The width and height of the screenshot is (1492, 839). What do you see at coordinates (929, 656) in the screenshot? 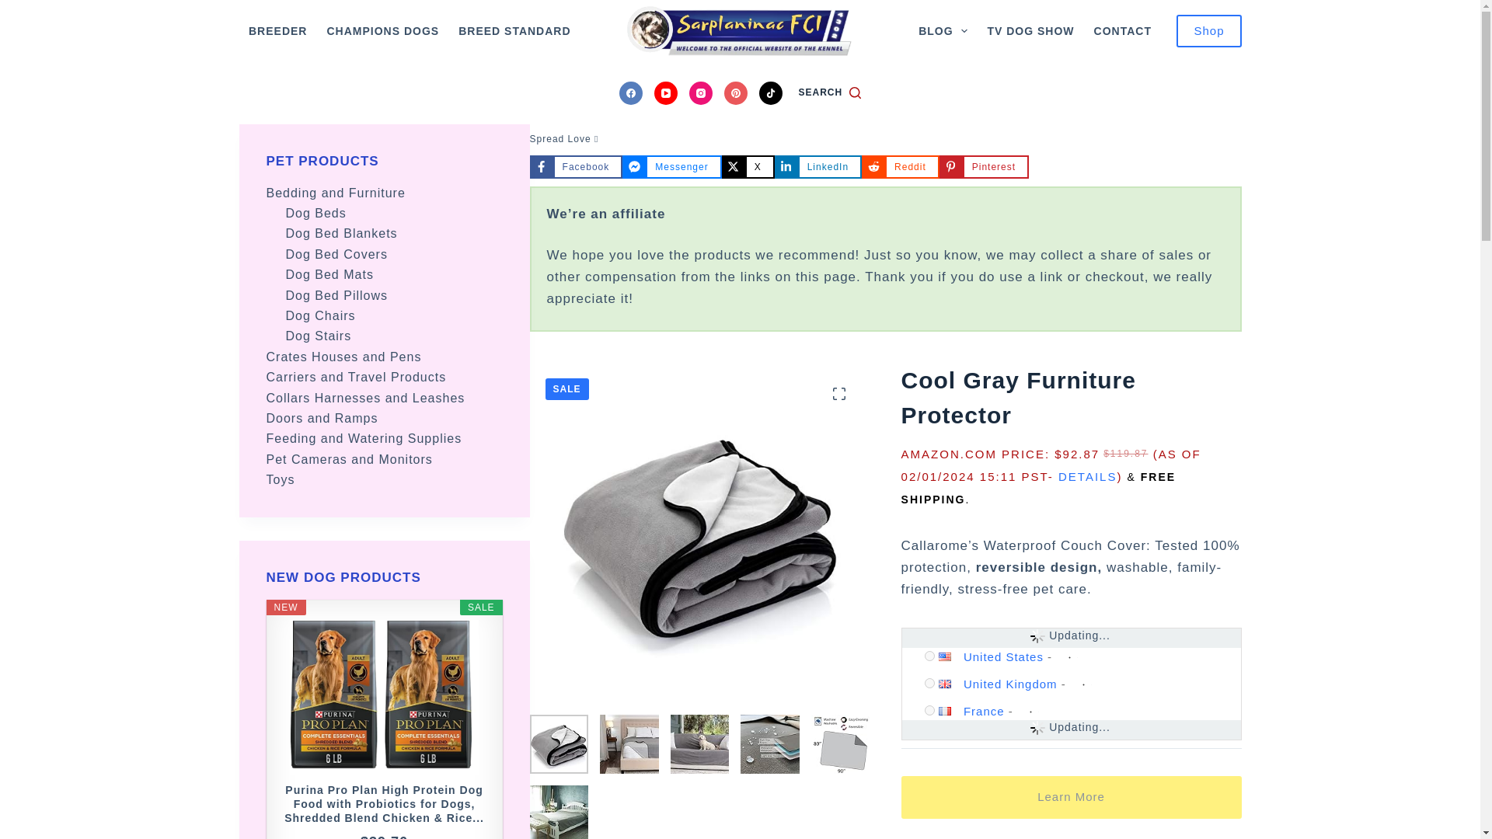
I see `on` at bounding box center [929, 656].